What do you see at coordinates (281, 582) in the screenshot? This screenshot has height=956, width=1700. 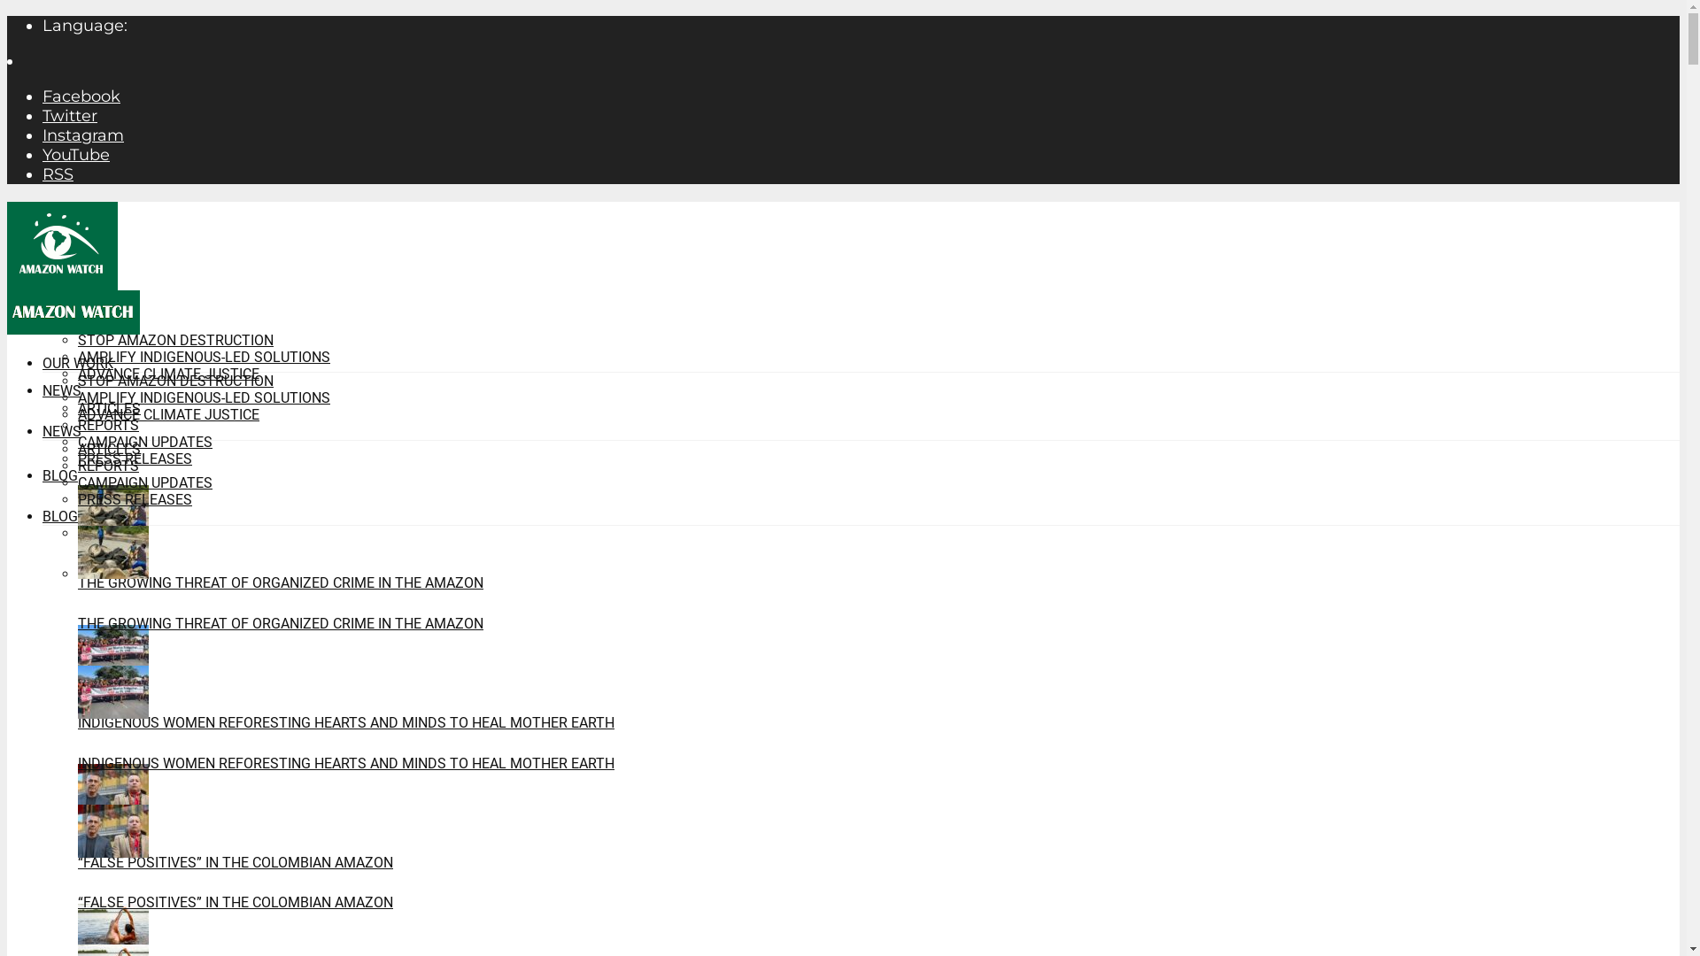 I see `THE GROWING THREAT OF ORGANIZED CRIME IN THE AMAZON` at bounding box center [281, 582].